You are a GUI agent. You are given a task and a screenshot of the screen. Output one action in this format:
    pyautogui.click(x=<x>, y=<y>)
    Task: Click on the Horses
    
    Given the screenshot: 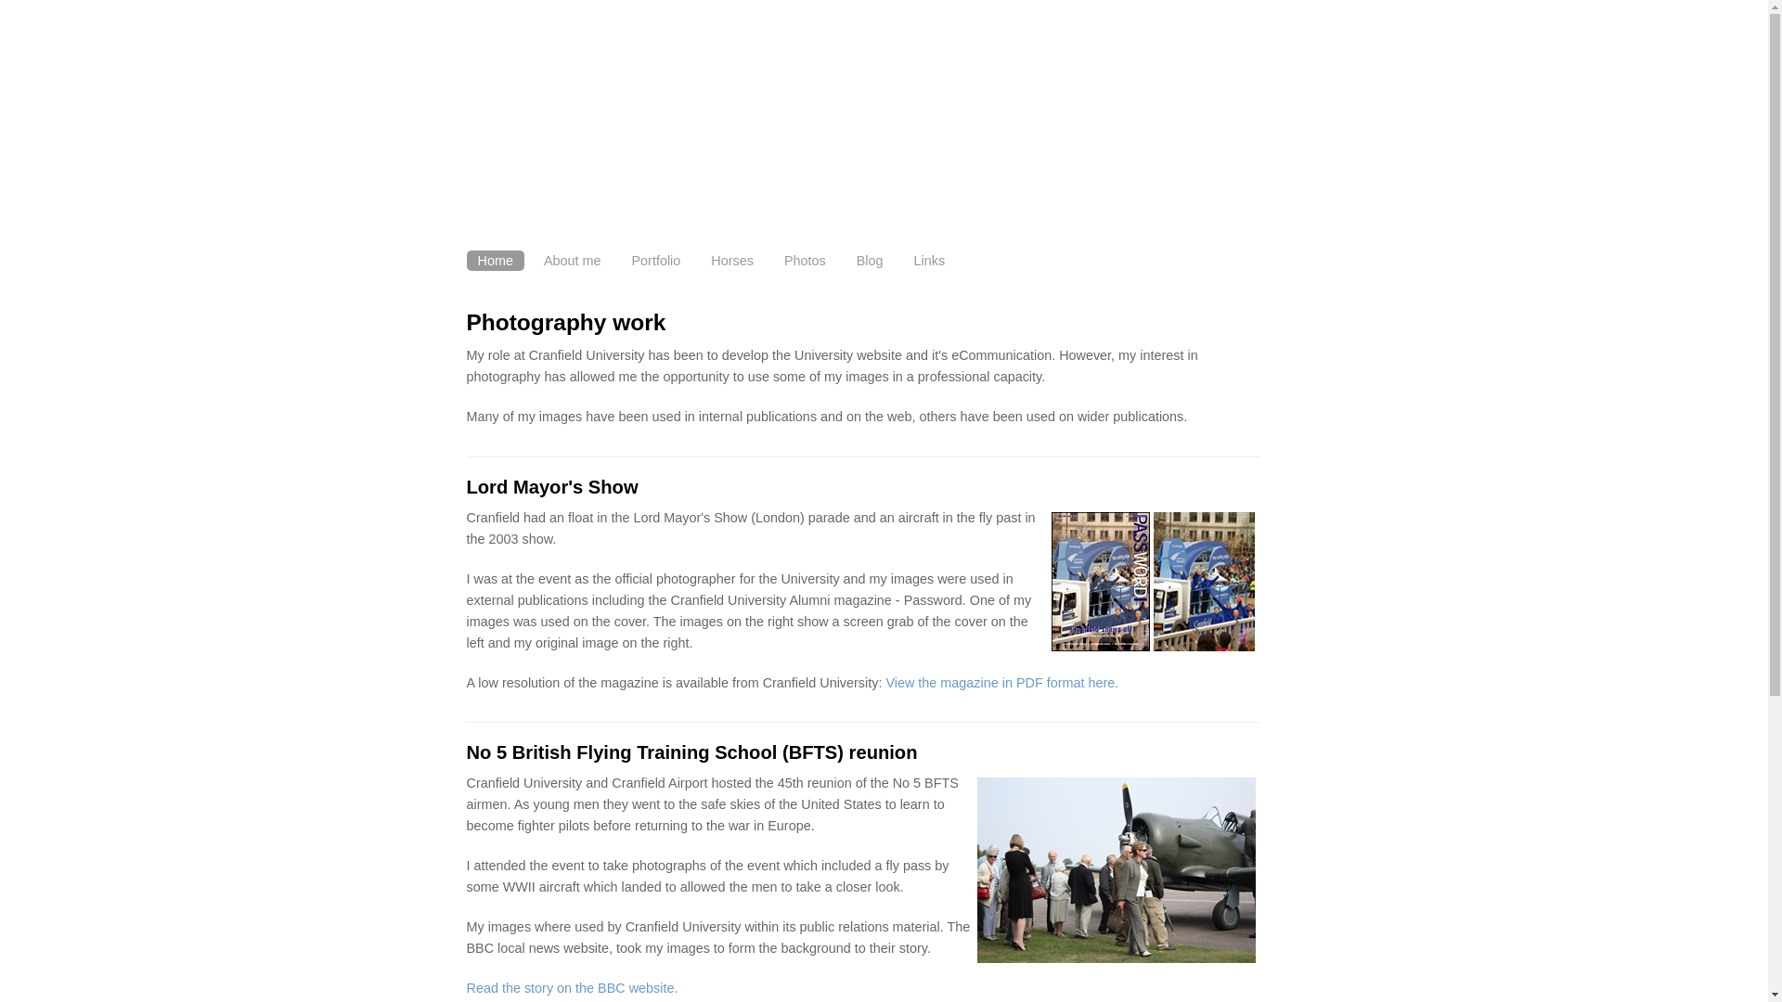 What is the action you would take?
    pyautogui.click(x=731, y=260)
    